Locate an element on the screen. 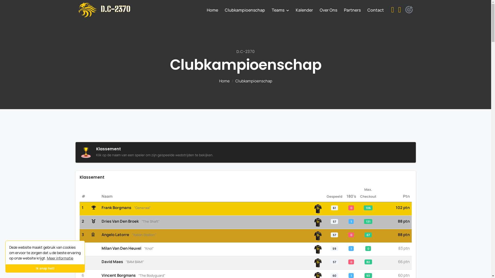 The width and height of the screenshot is (495, 278). Clubkampioenschap is located at coordinates (254, 81).